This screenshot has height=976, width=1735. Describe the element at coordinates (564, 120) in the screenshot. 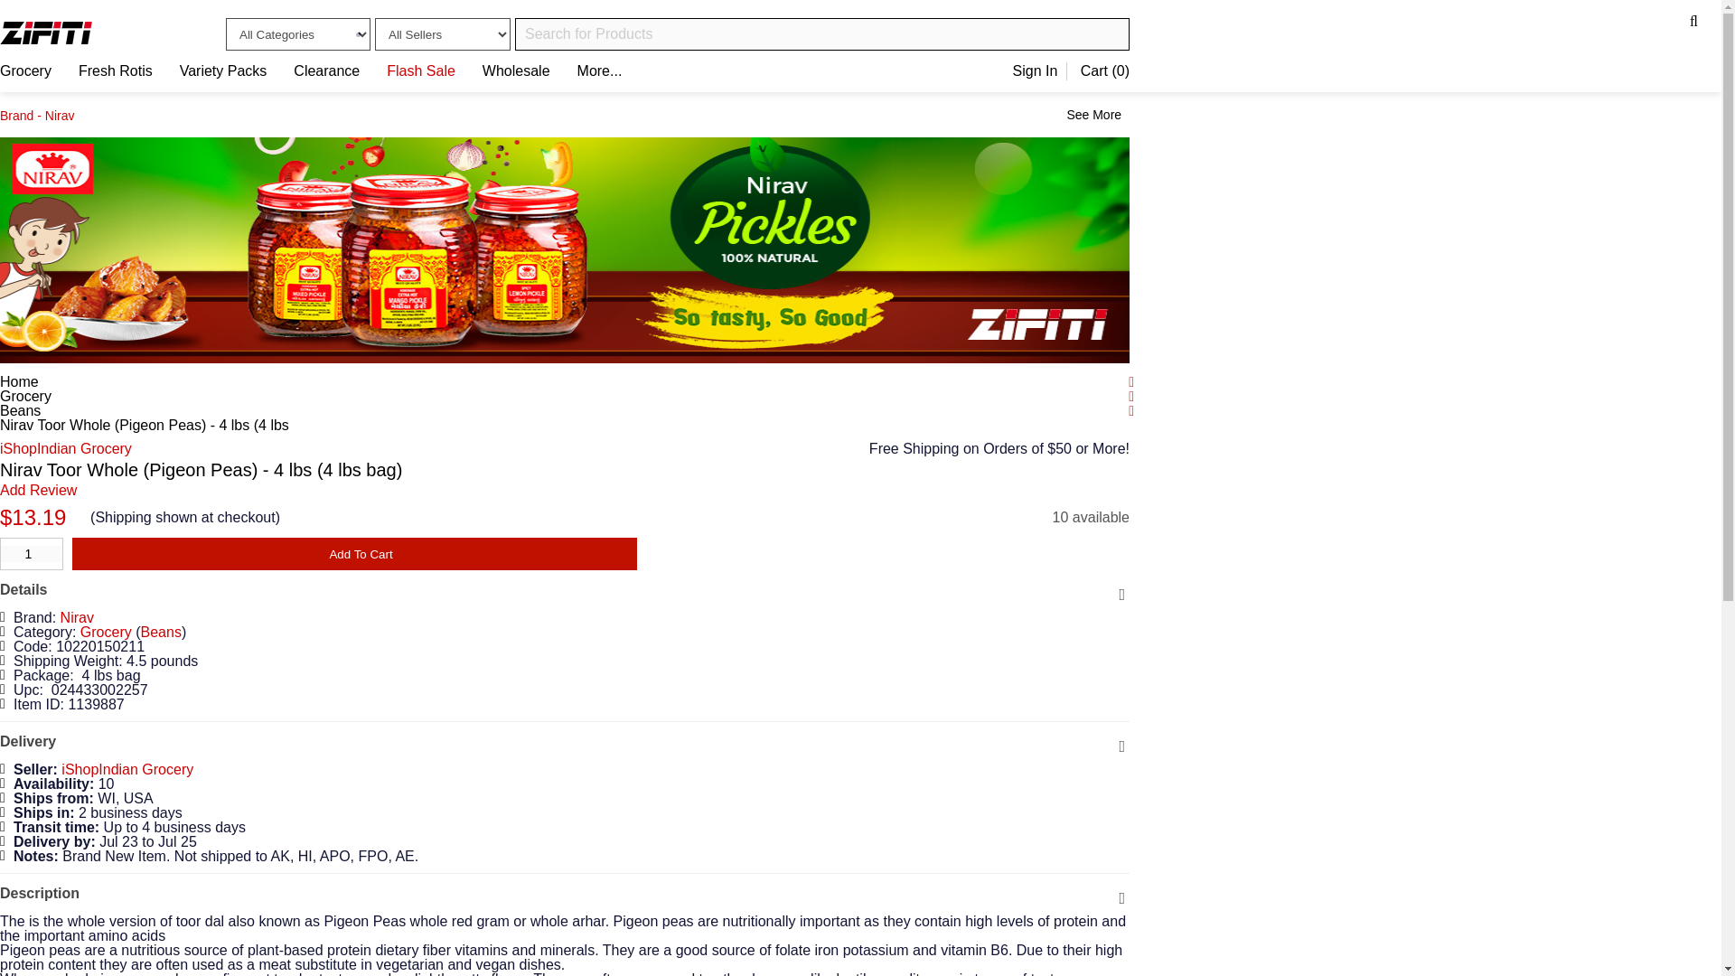

I see `Variety Packs` at that location.